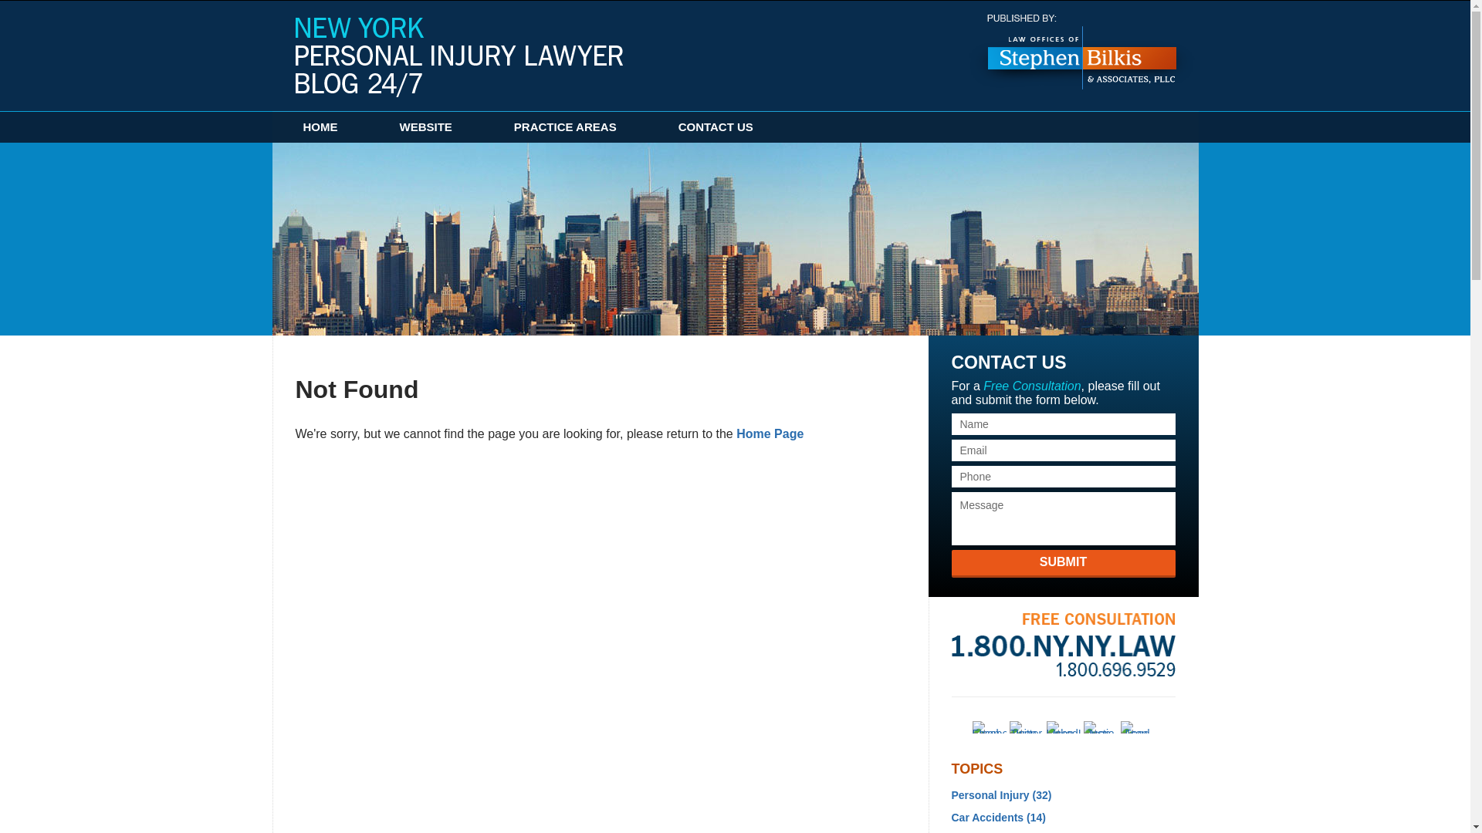  I want to click on Please enter a valid phone number., so click(1063, 476).